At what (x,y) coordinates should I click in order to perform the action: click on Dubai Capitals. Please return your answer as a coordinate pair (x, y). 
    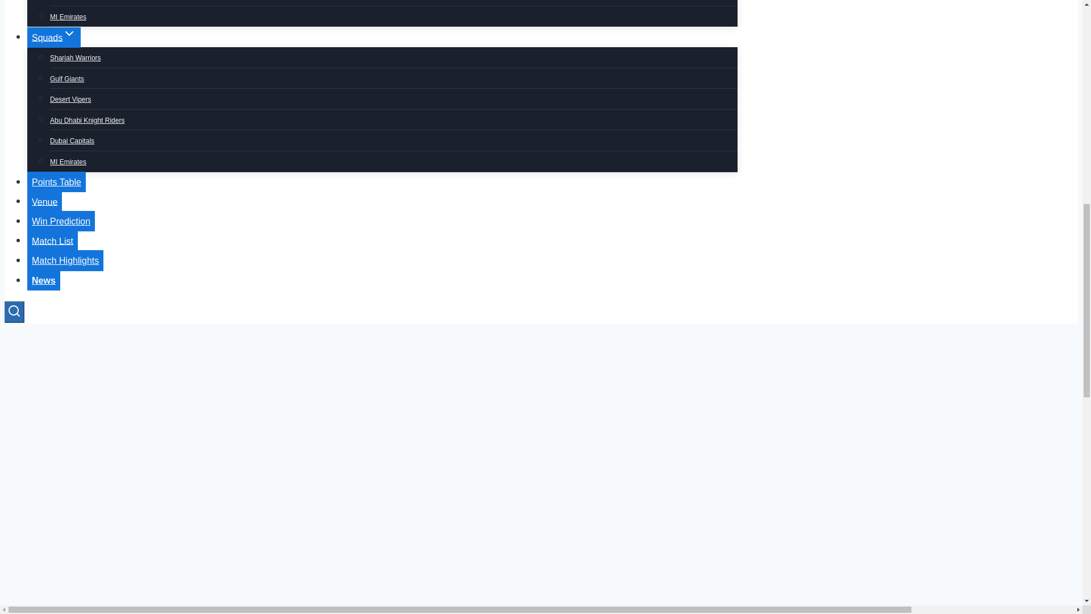
    Looking at the image, I should click on (72, 140).